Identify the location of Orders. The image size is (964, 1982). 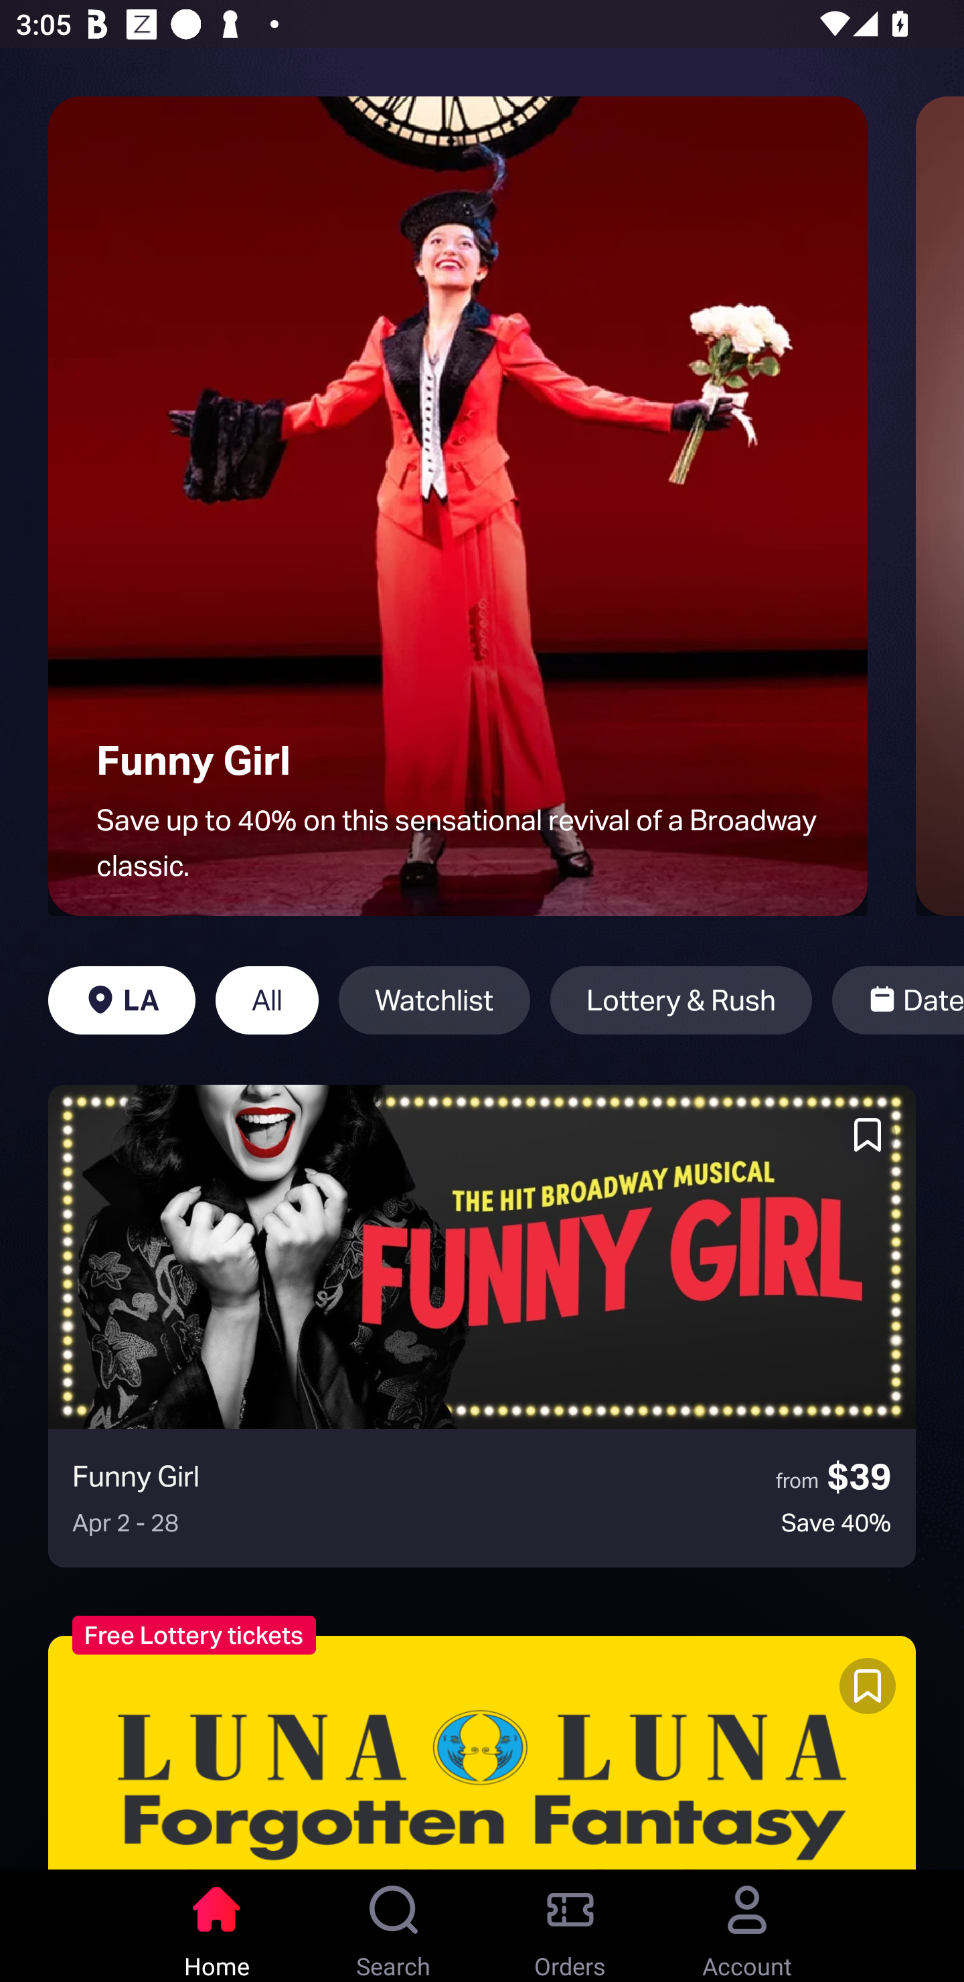
(570, 1926).